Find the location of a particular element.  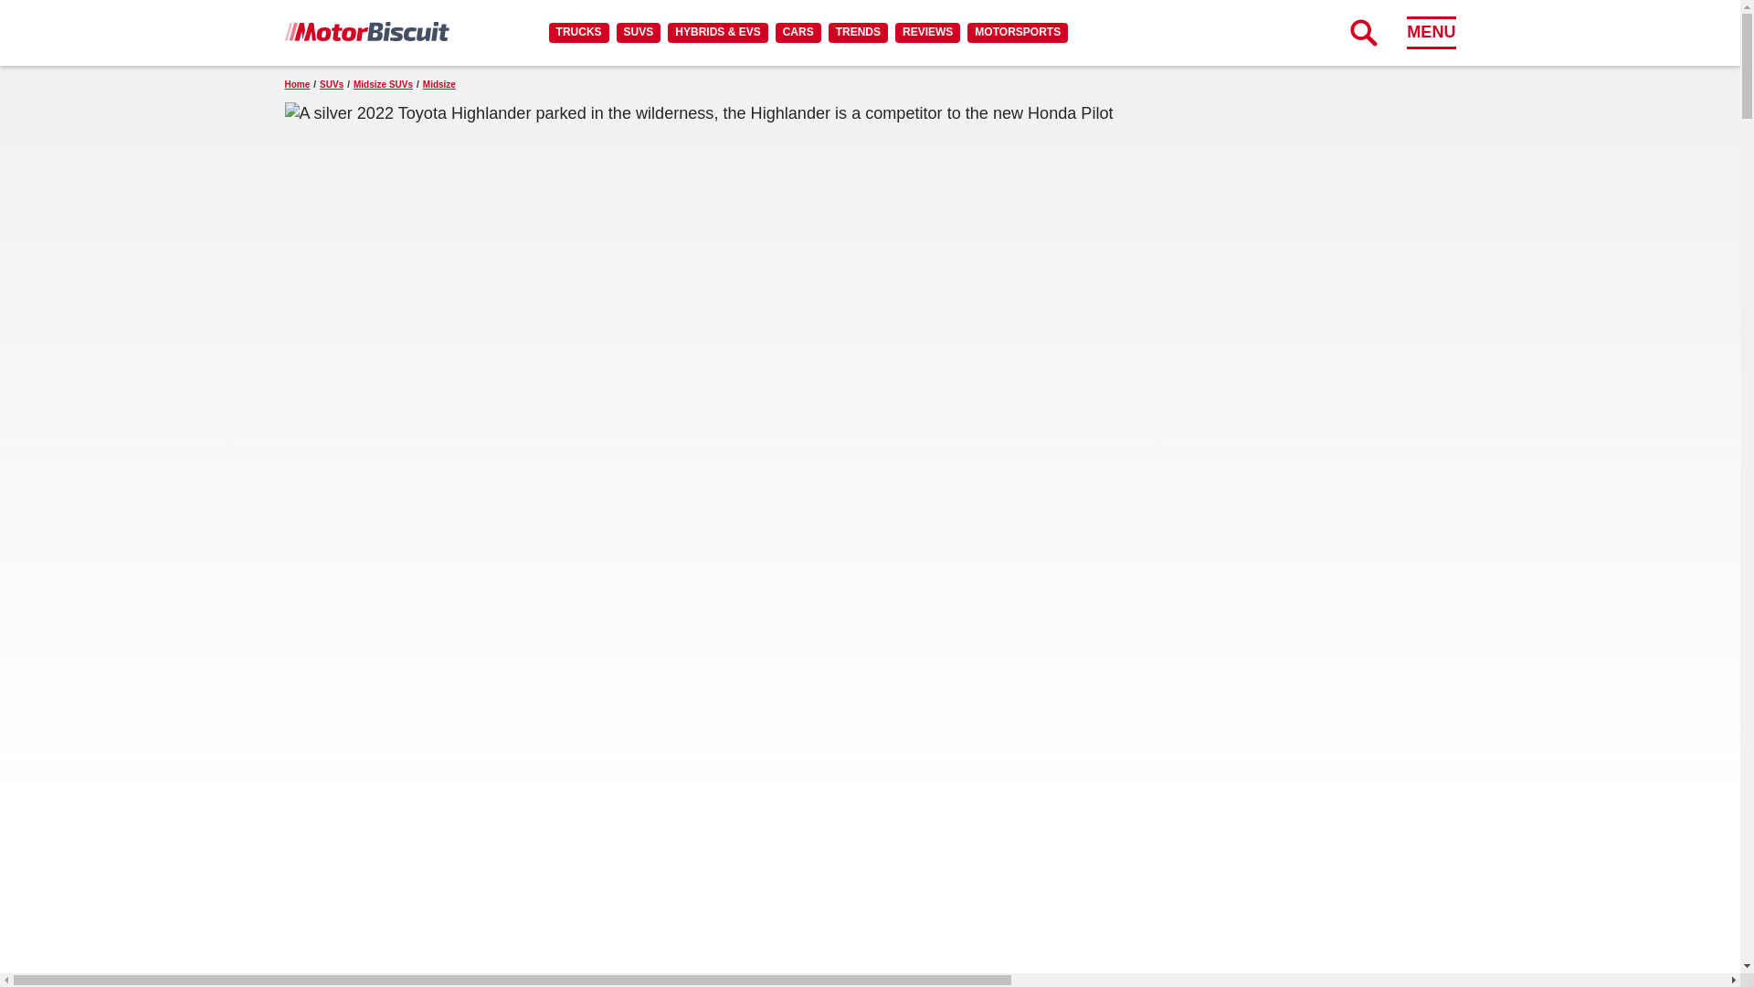

TRUCKS is located at coordinates (578, 32).